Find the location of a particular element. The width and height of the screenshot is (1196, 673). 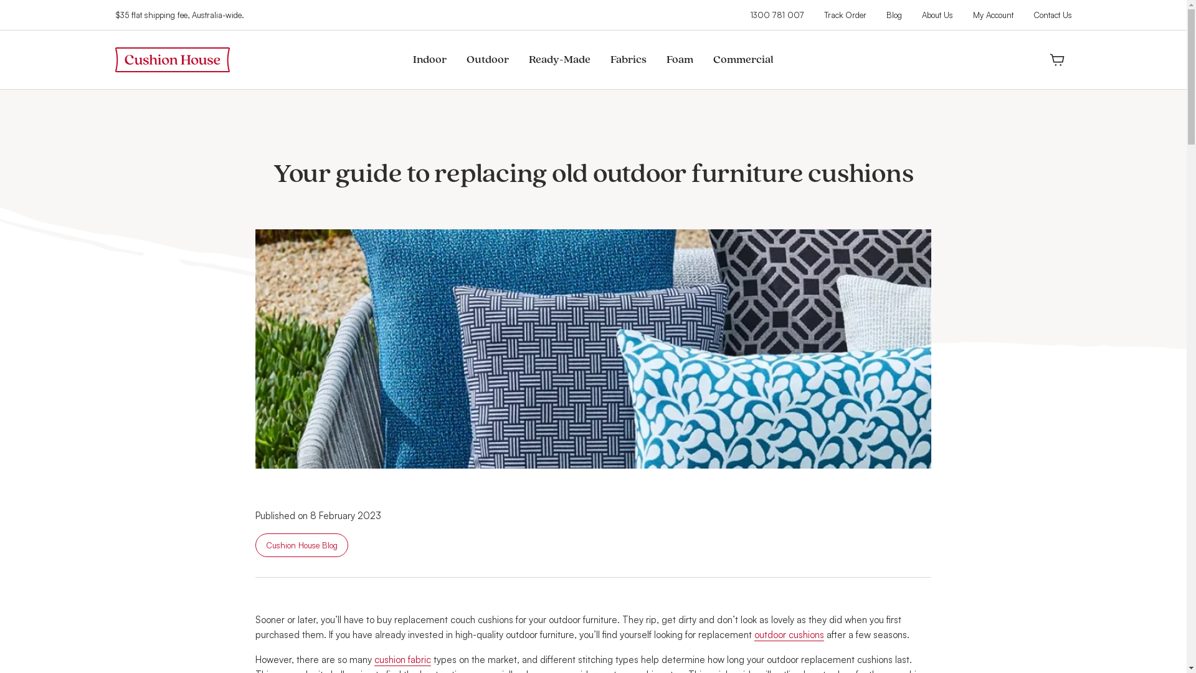

My Account is located at coordinates (993, 15).